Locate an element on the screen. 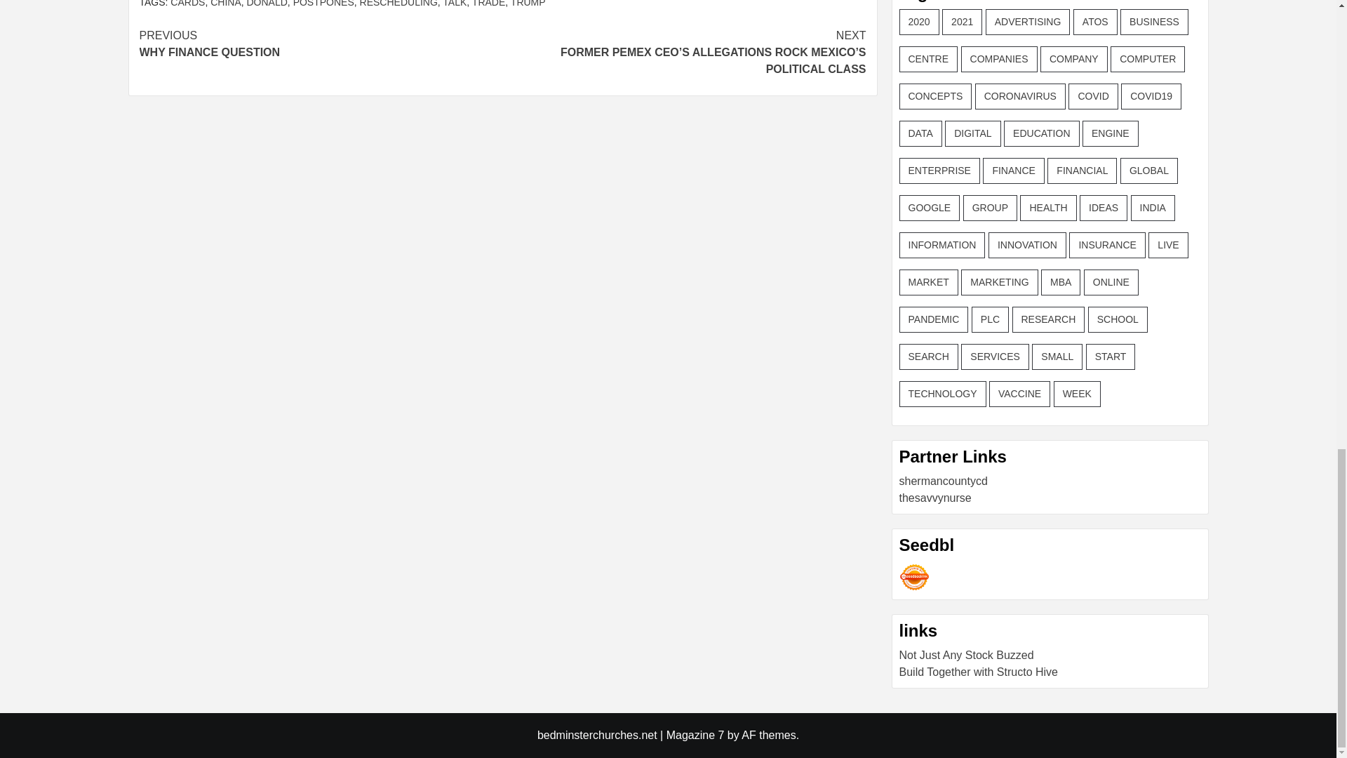 This screenshot has height=758, width=1347. Seedbacklink is located at coordinates (914, 577).